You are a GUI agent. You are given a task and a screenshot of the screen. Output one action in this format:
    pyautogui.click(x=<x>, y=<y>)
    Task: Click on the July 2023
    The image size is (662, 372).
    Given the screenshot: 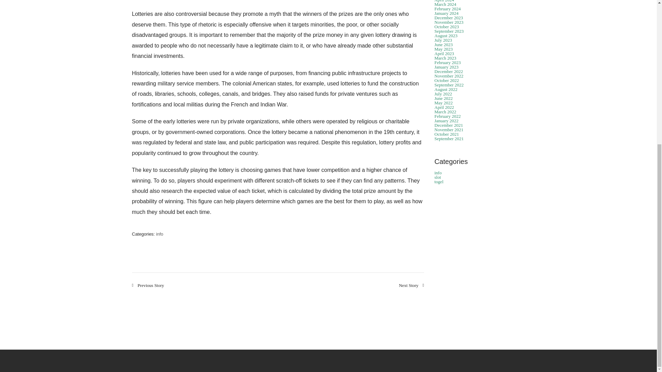 What is the action you would take?
    pyautogui.click(x=443, y=40)
    